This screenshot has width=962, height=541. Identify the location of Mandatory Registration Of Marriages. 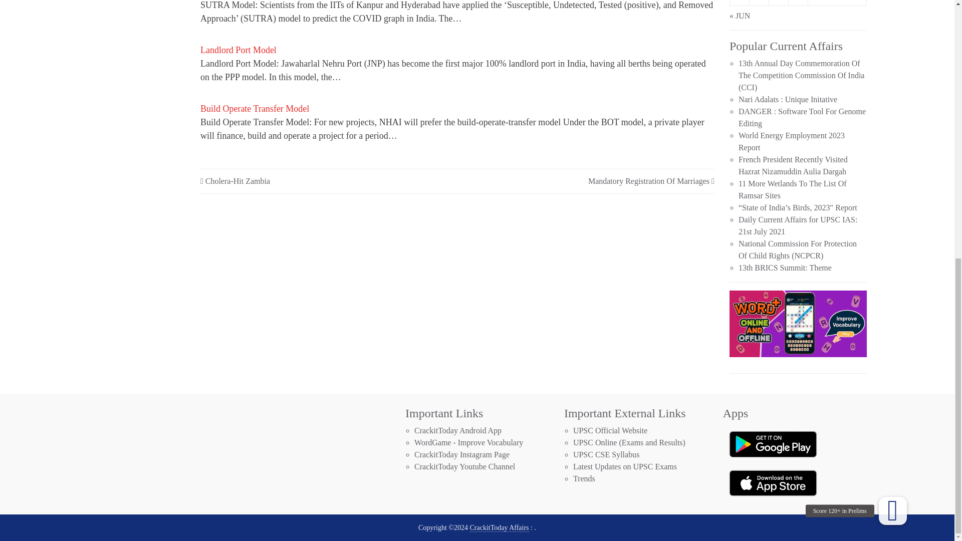
(648, 181).